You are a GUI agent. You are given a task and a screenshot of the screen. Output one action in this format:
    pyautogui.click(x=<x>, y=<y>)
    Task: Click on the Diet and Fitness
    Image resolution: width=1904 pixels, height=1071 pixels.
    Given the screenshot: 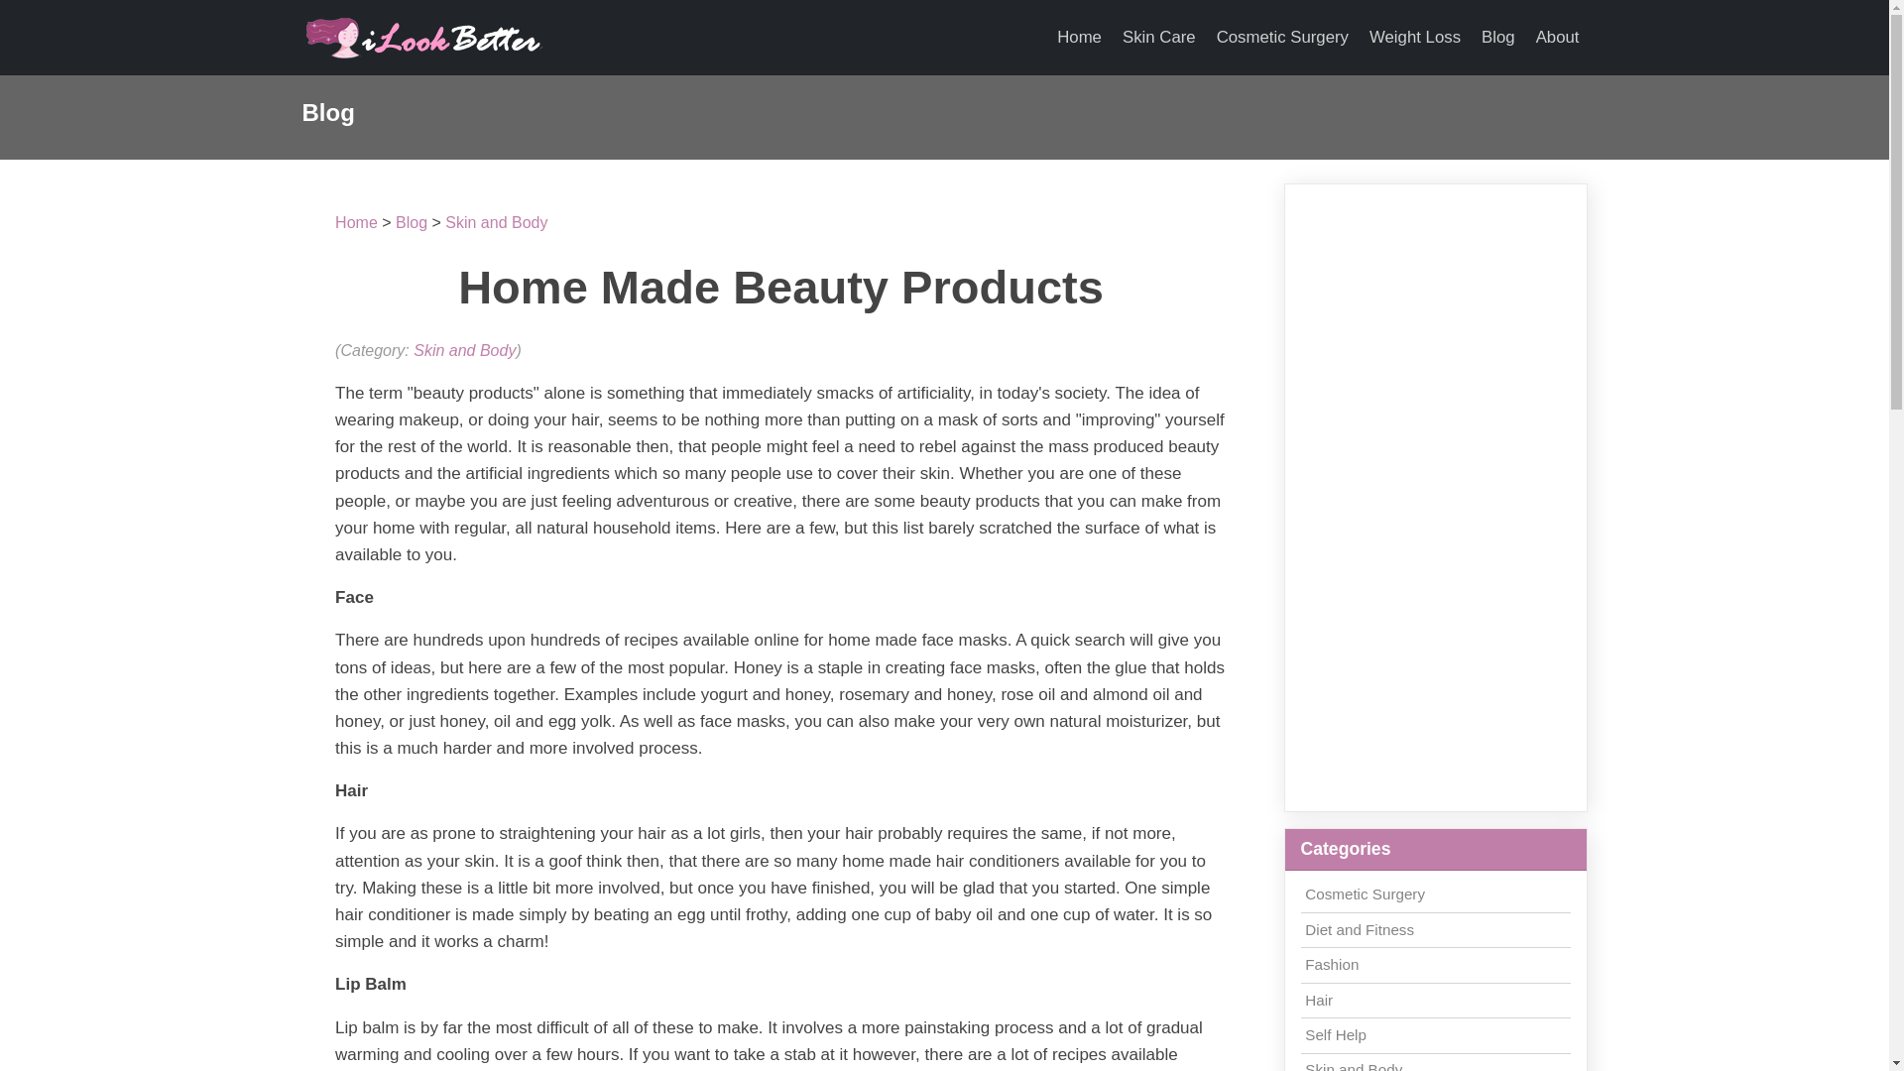 What is the action you would take?
    pyautogui.click(x=1359, y=929)
    